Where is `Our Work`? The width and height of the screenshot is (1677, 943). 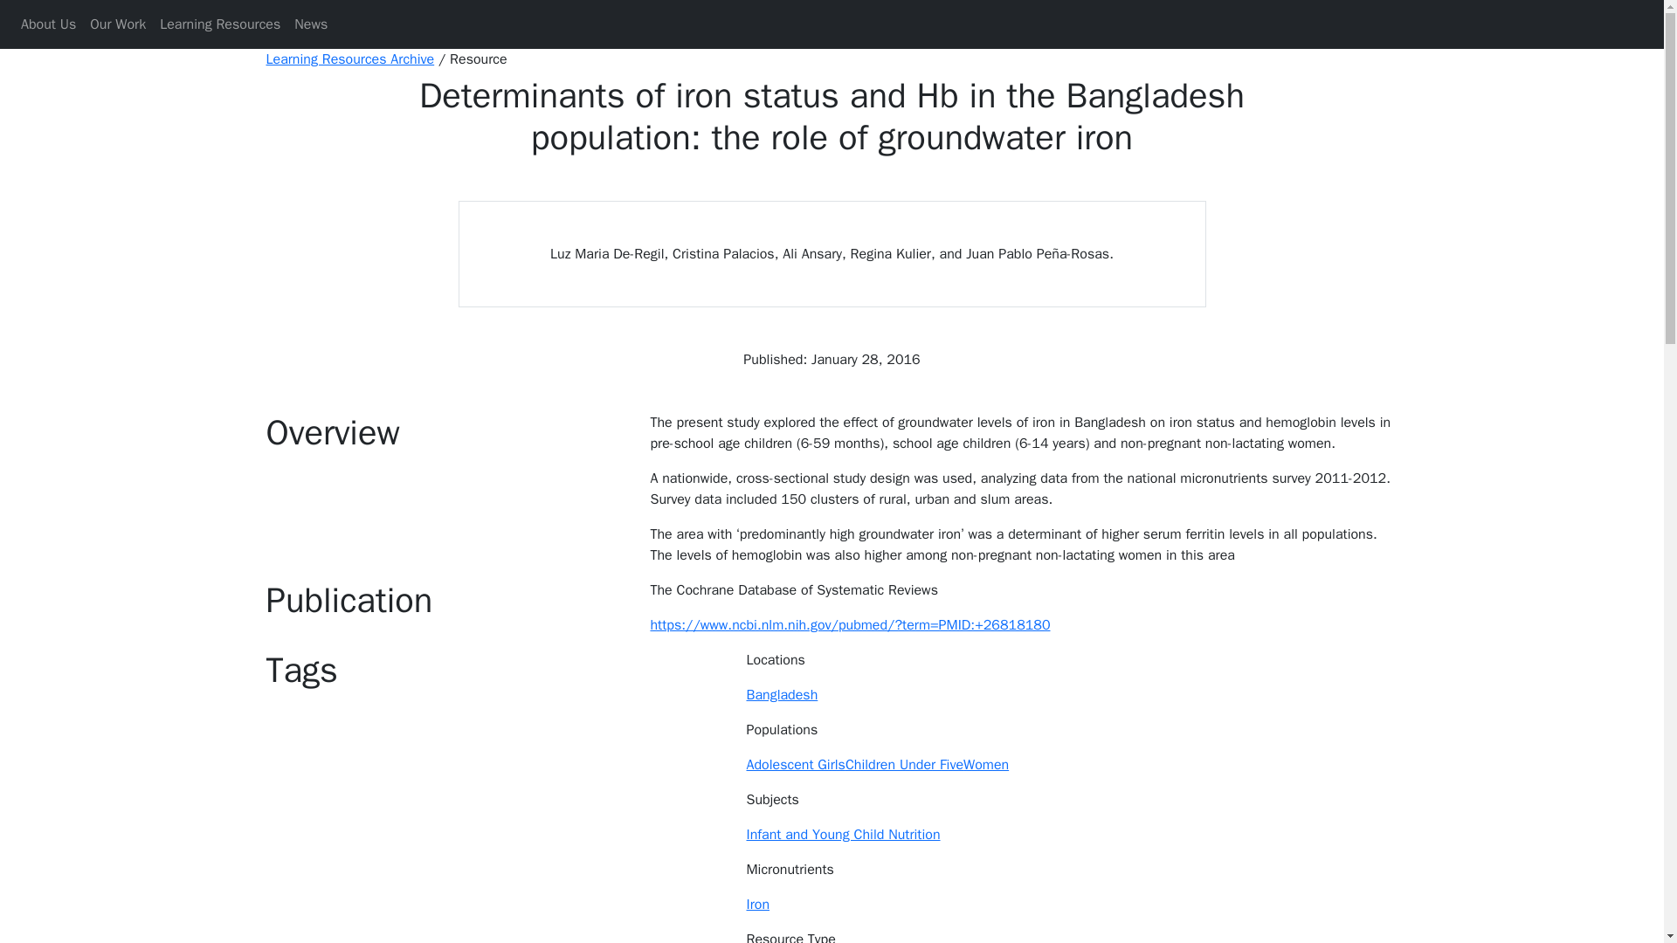
Our Work is located at coordinates (117, 24).